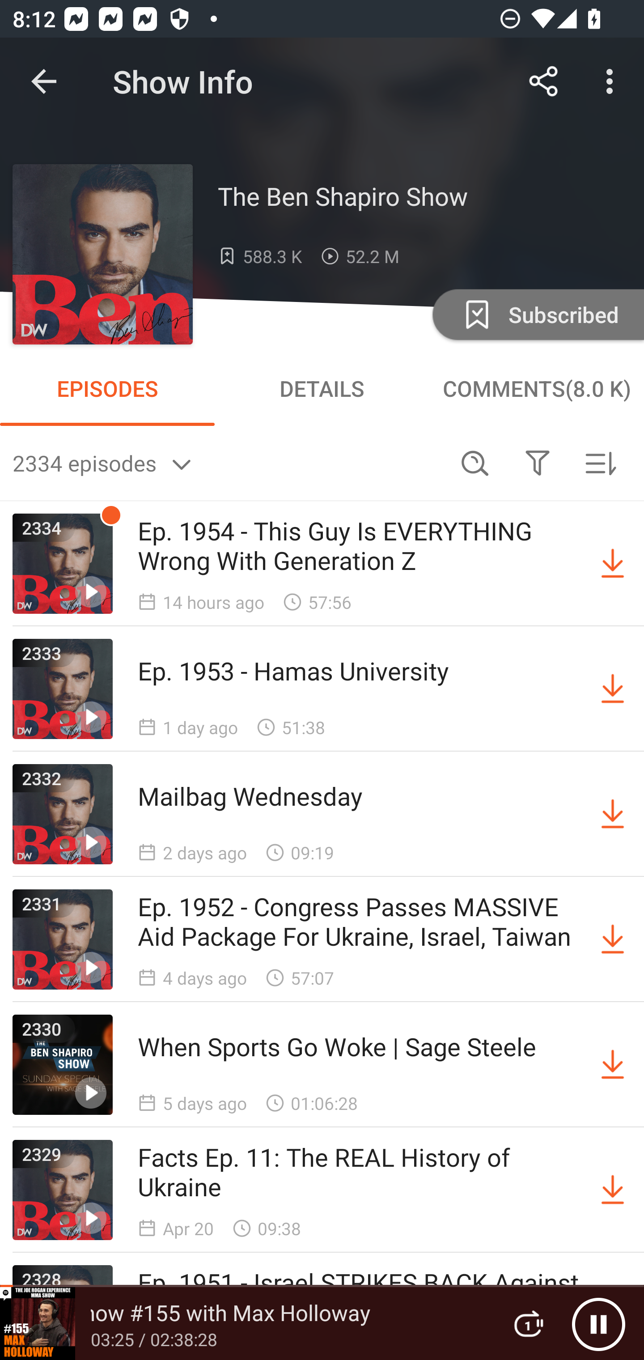 This screenshot has width=644, height=1360. What do you see at coordinates (107, 388) in the screenshot?
I see `EPISODES` at bounding box center [107, 388].